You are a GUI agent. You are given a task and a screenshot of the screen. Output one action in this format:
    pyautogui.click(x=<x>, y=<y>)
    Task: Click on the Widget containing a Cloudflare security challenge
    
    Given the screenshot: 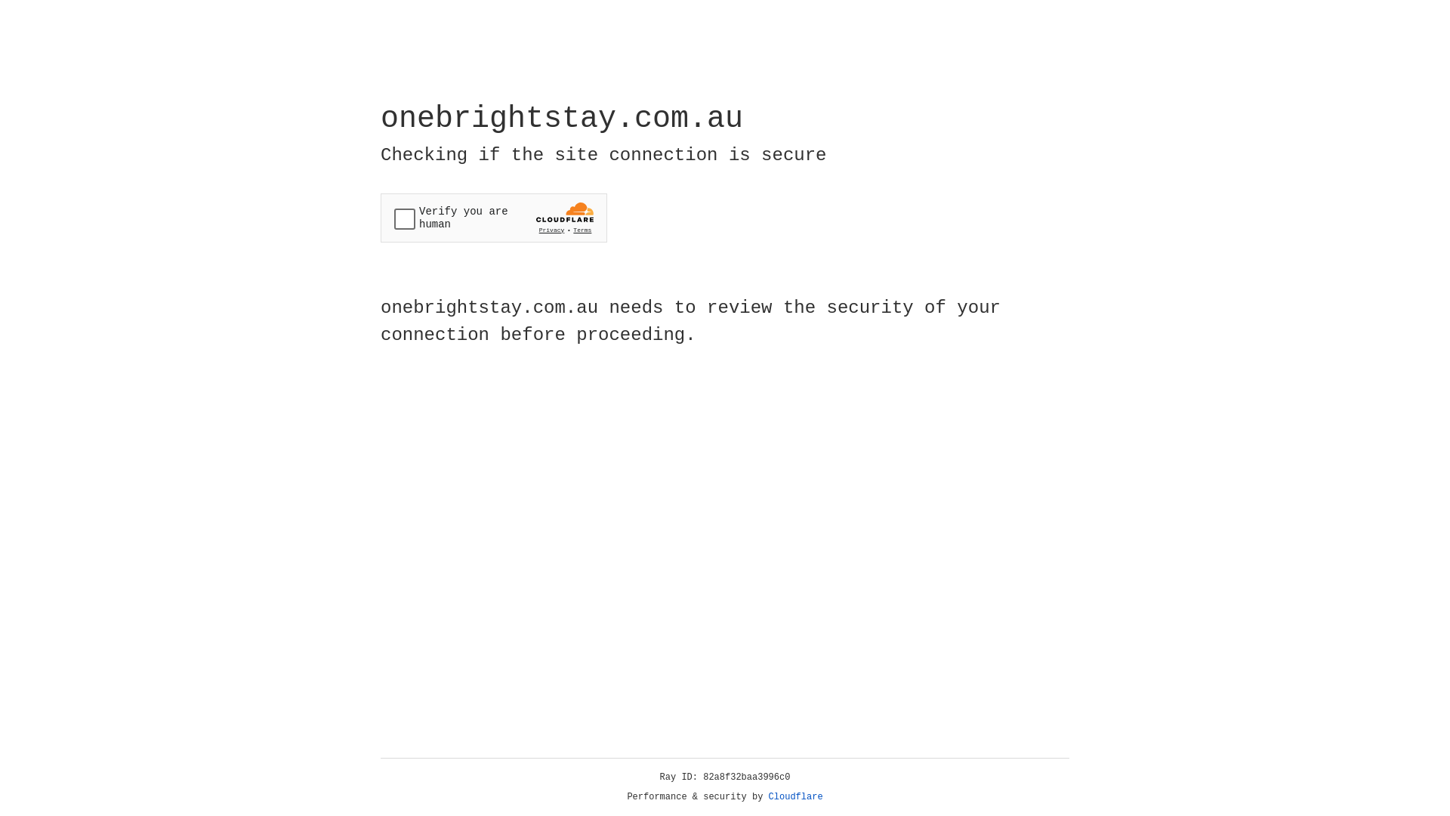 What is the action you would take?
    pyautogui.click(x=494, y=218)
    